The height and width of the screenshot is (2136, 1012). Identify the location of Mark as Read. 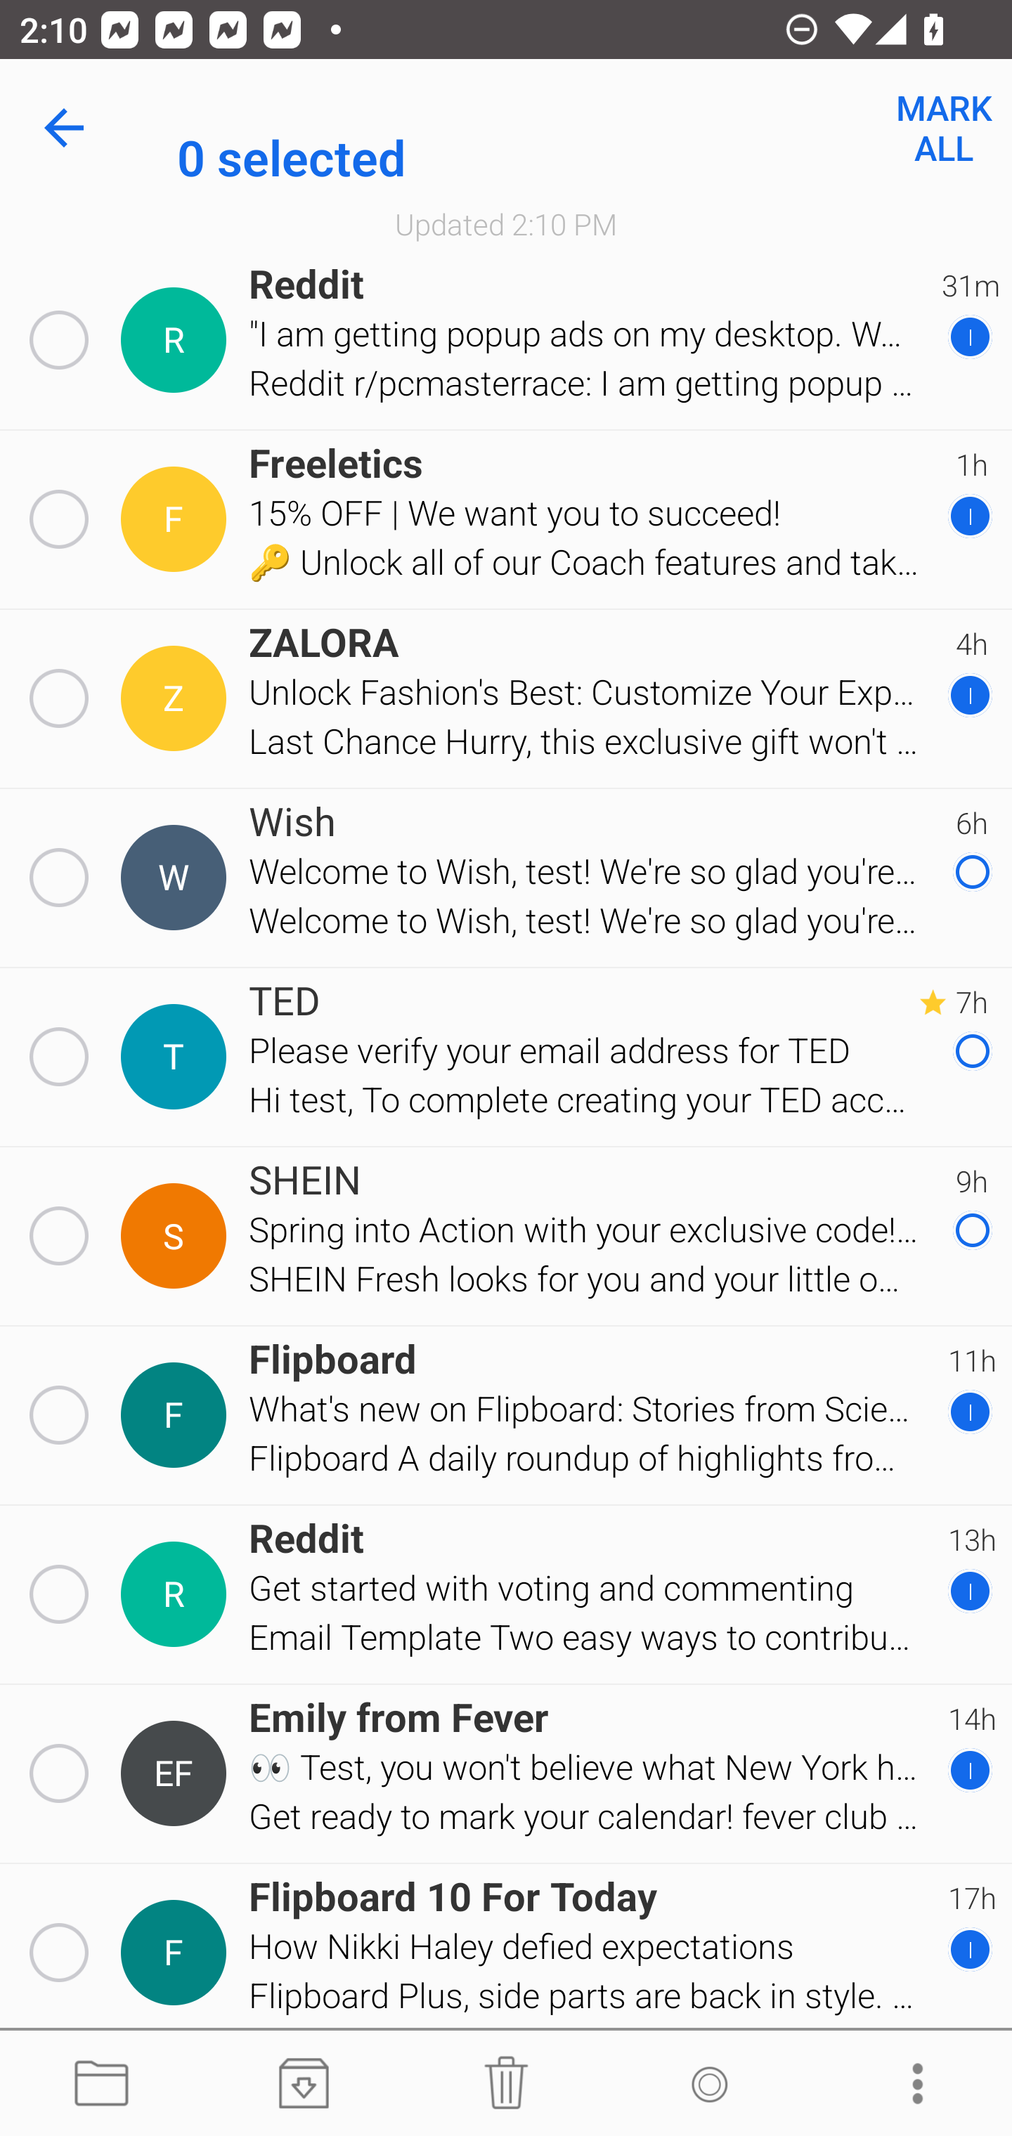
(708, 2084).